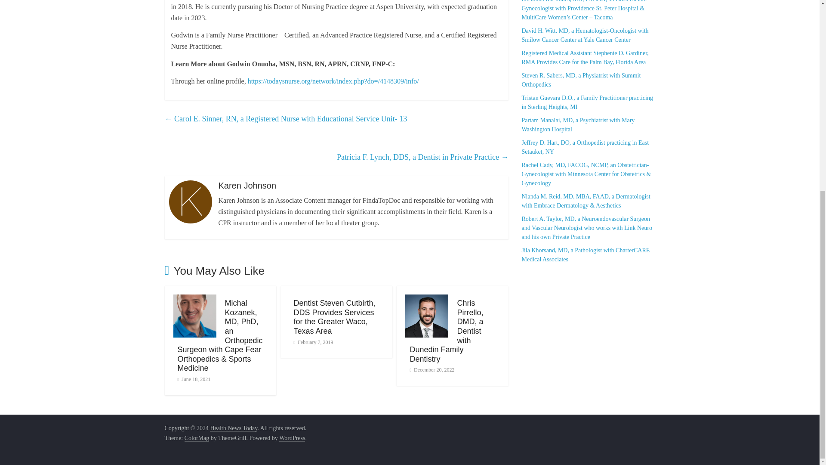 Image resolution: width=826 pixels, height=465 pixels. Describe the element at coordinates (194, 379) in the screenshot. I see `June 18, 2021` at that location.